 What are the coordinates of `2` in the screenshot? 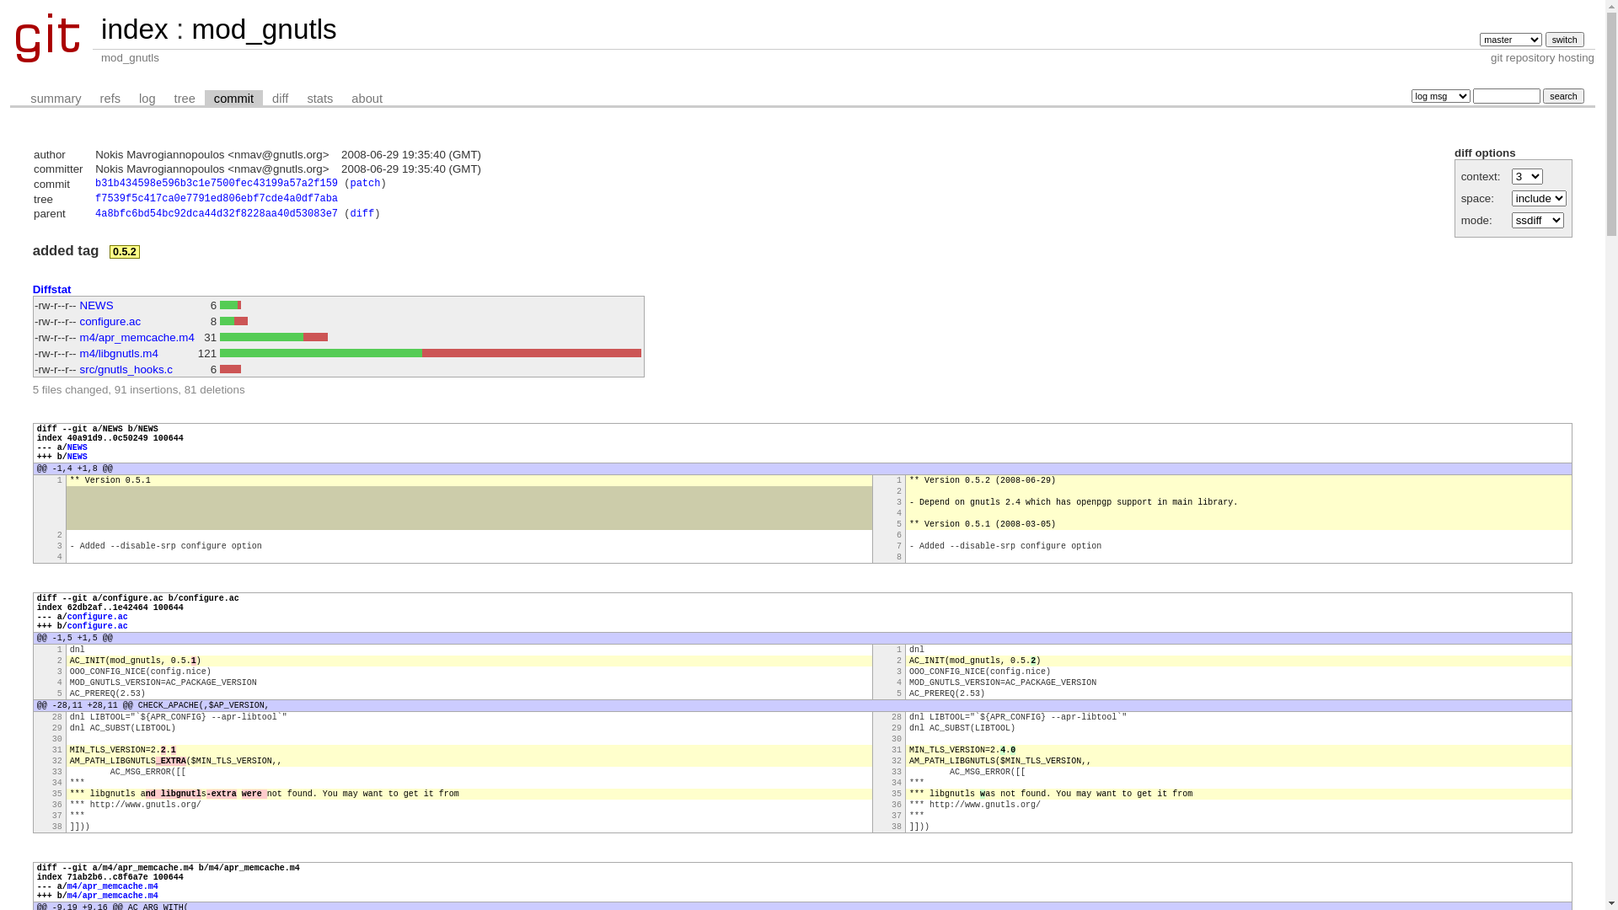 It's located at (60, 536).